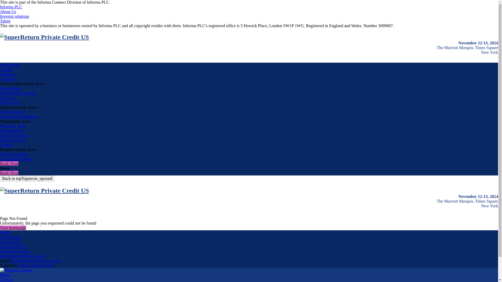 The height and width of the screenshot is (282, 502). What do you see at coordinates (5, 21) in the screenshot?
I see `Talent` at bounding box center [5, 21].